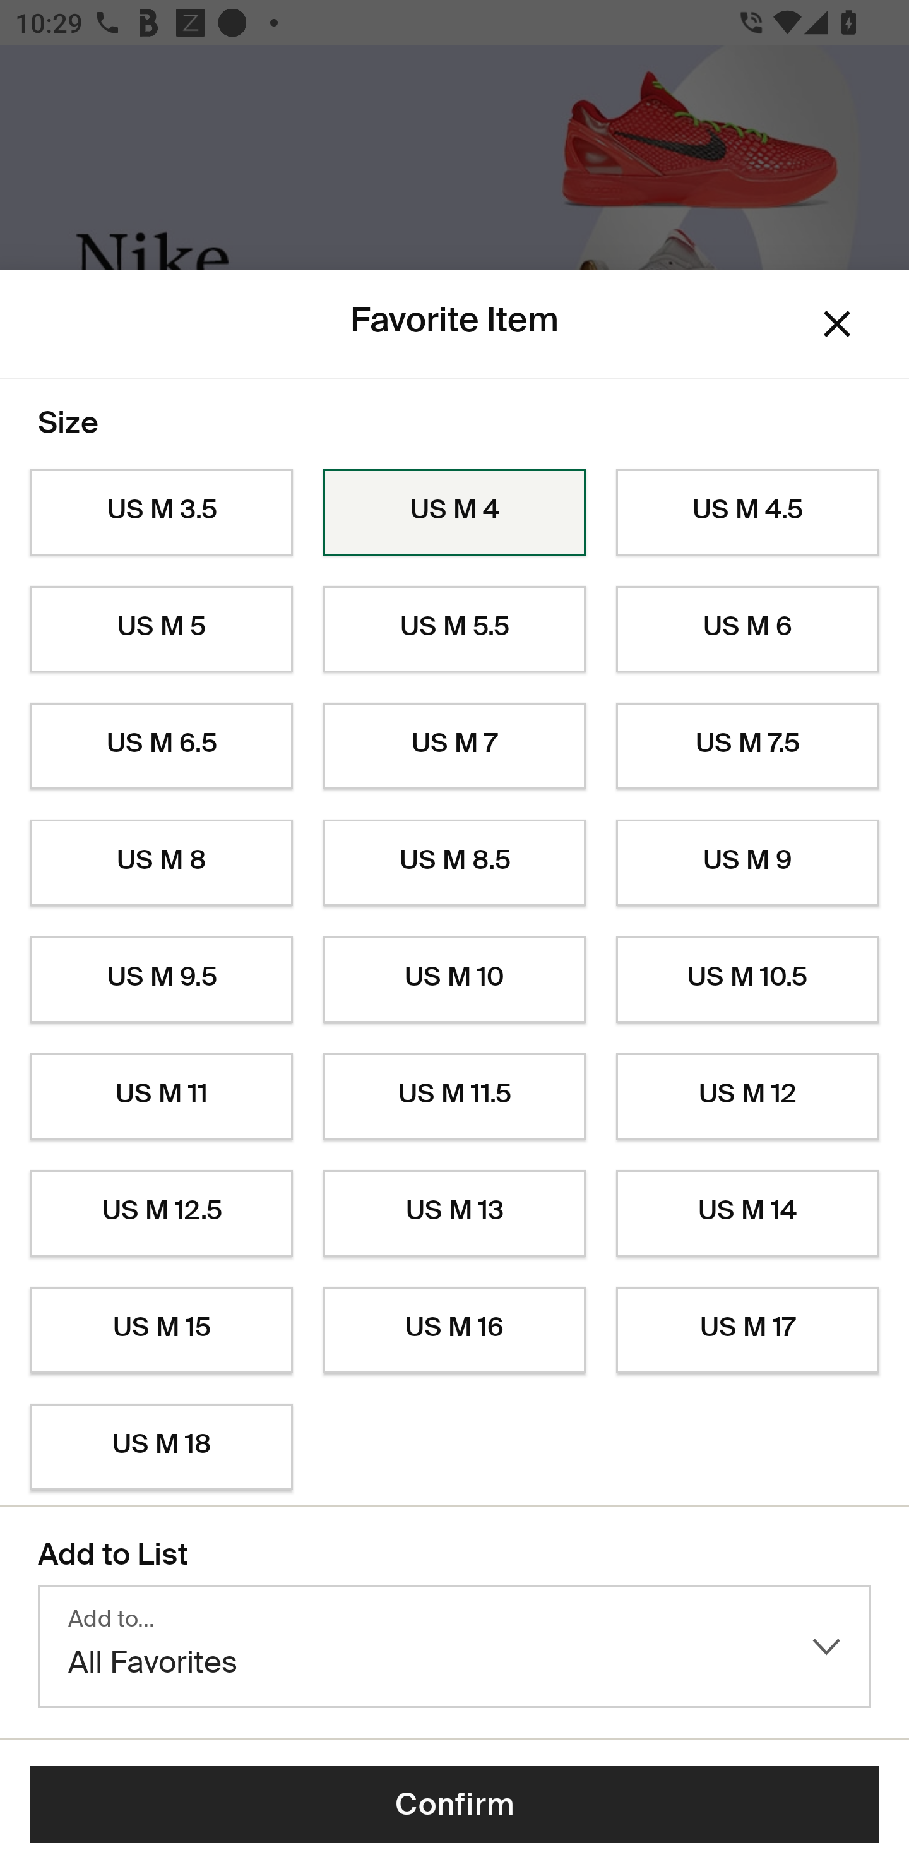 This screenshot has height=1869, width=909. What do you see at coordinates (747, 629) in the screenshot?
I see `US M 6` at bounding box center [747, 629].